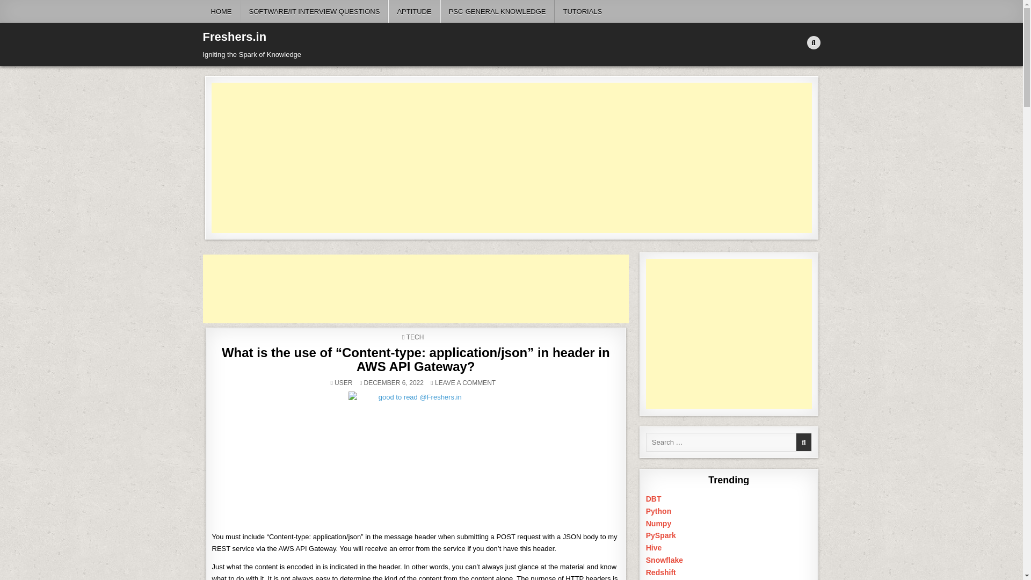  I want to click on TECH, so click(415, 337).